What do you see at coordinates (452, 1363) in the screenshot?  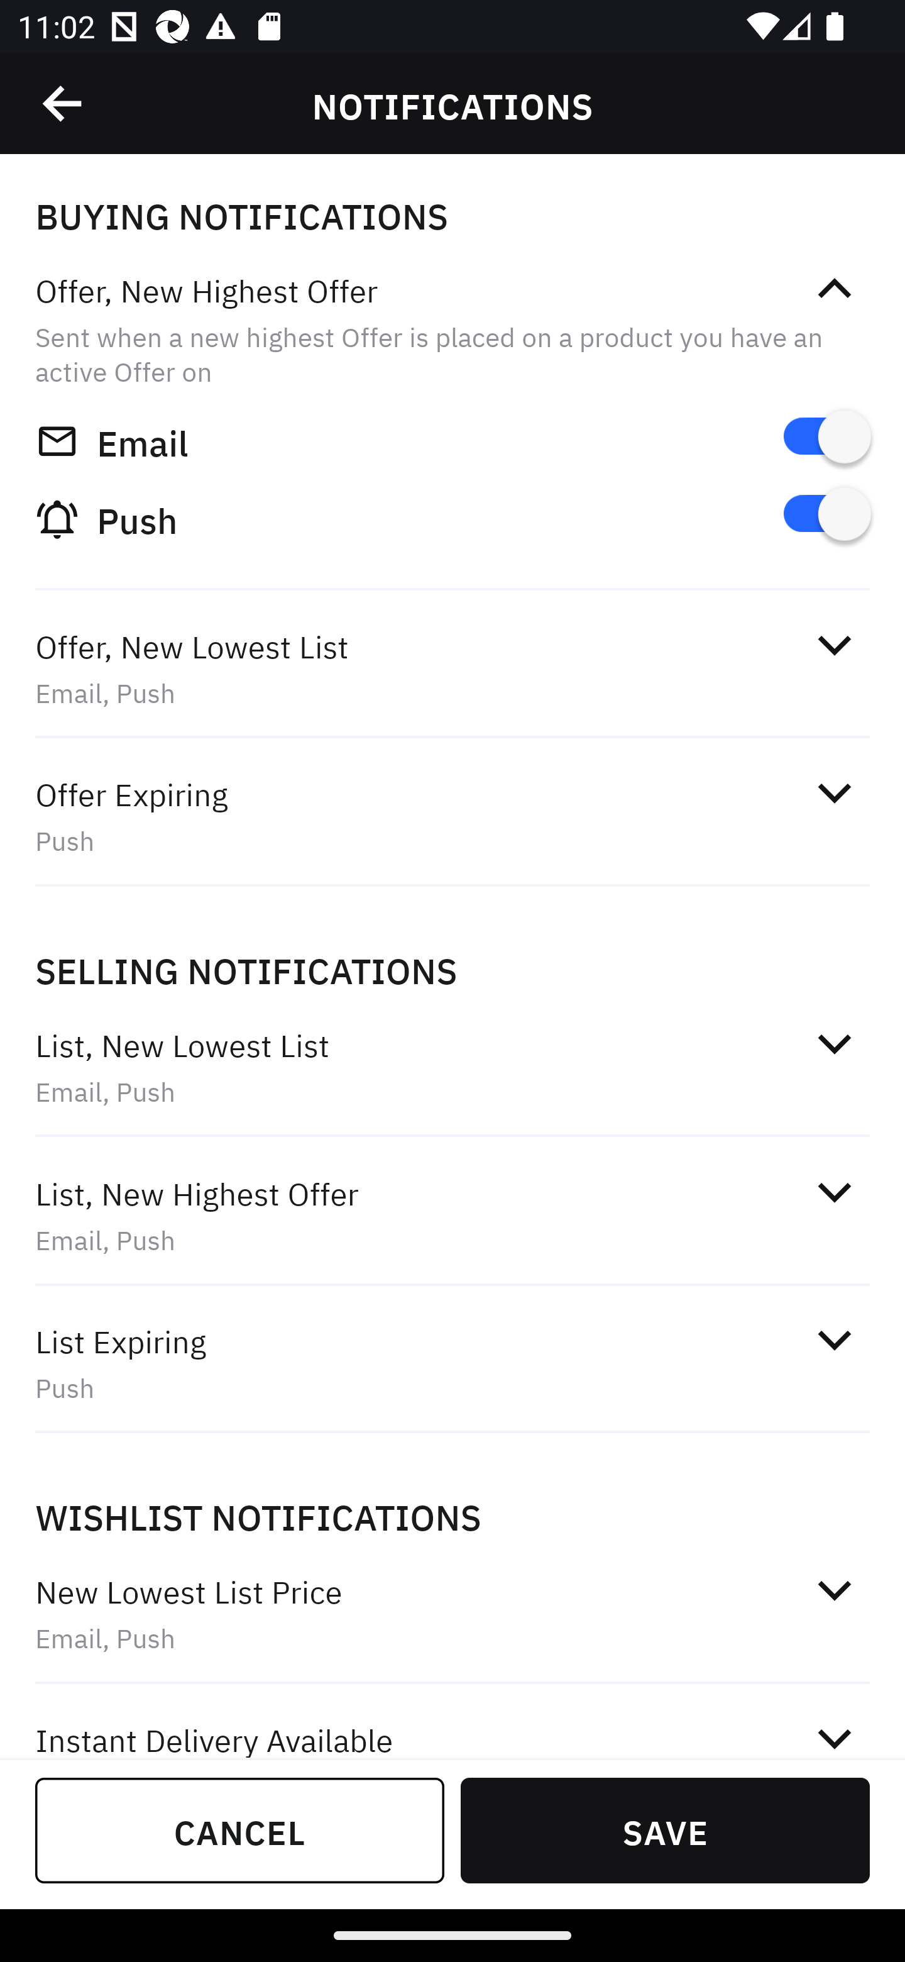 I see `List Expiring  Push` at bounding box center [452, 1363].